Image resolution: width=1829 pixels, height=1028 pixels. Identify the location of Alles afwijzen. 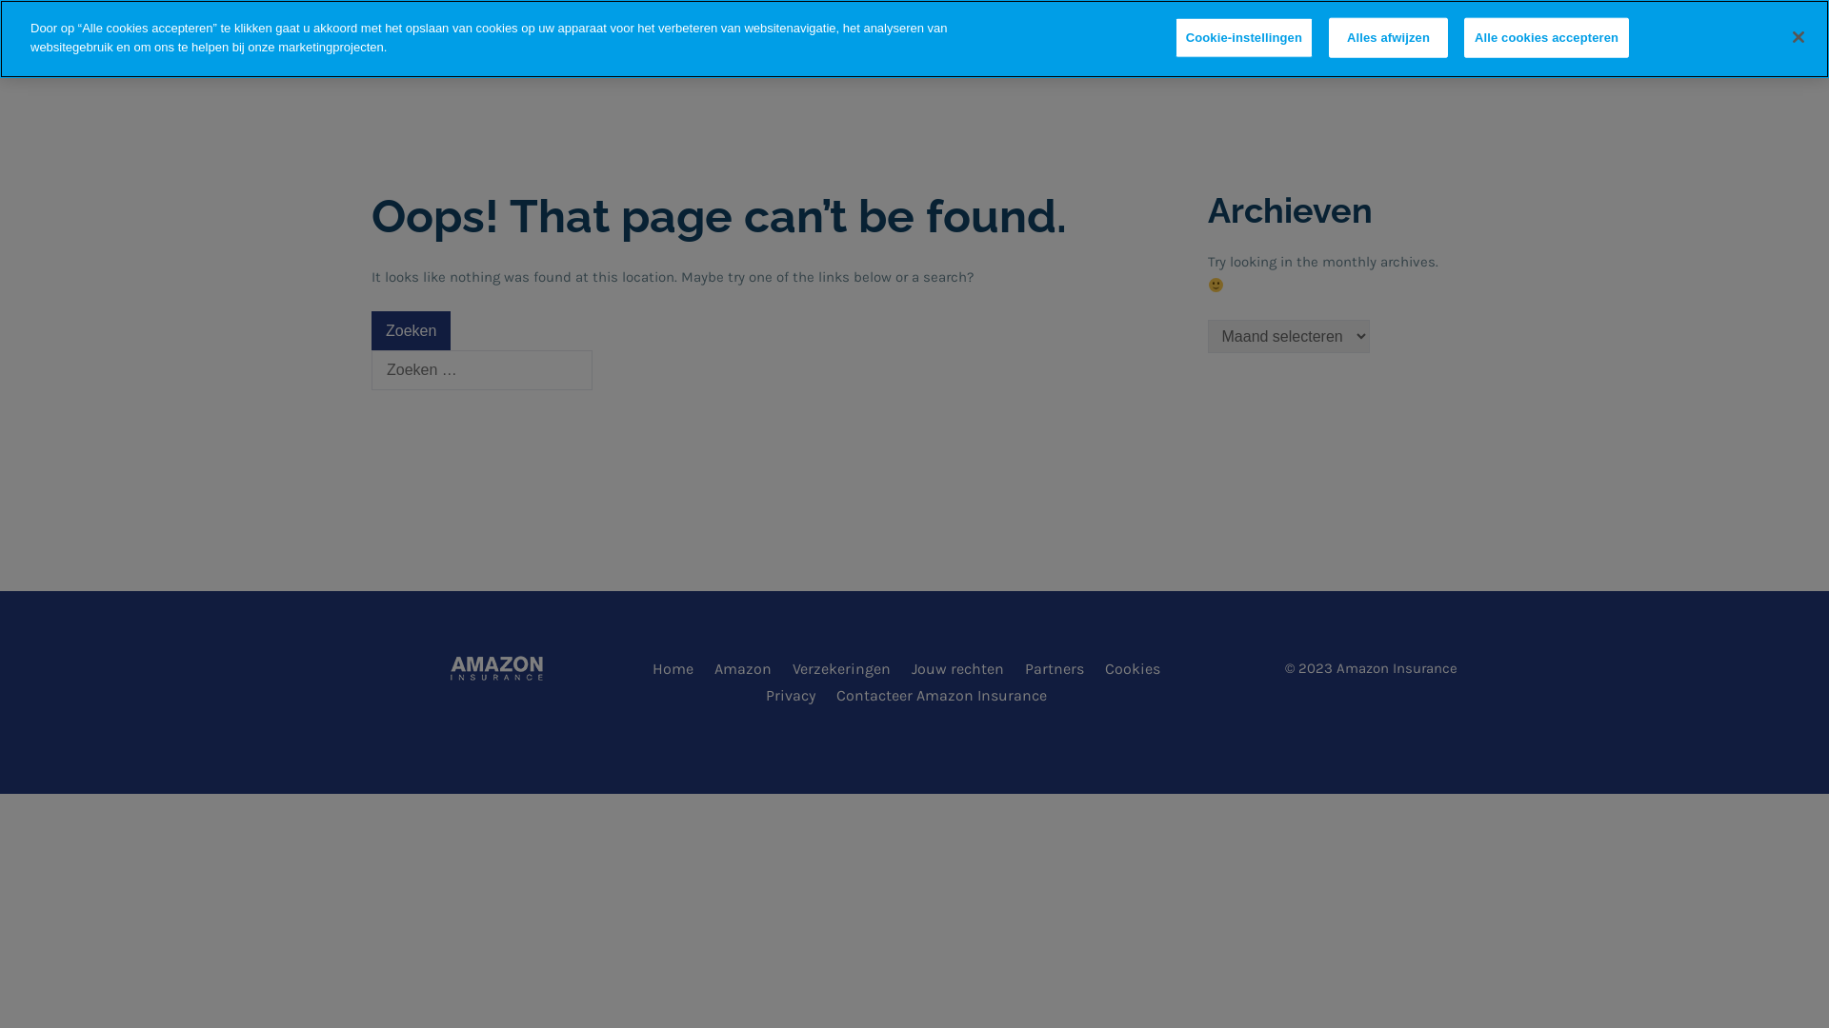
(1389, 38).